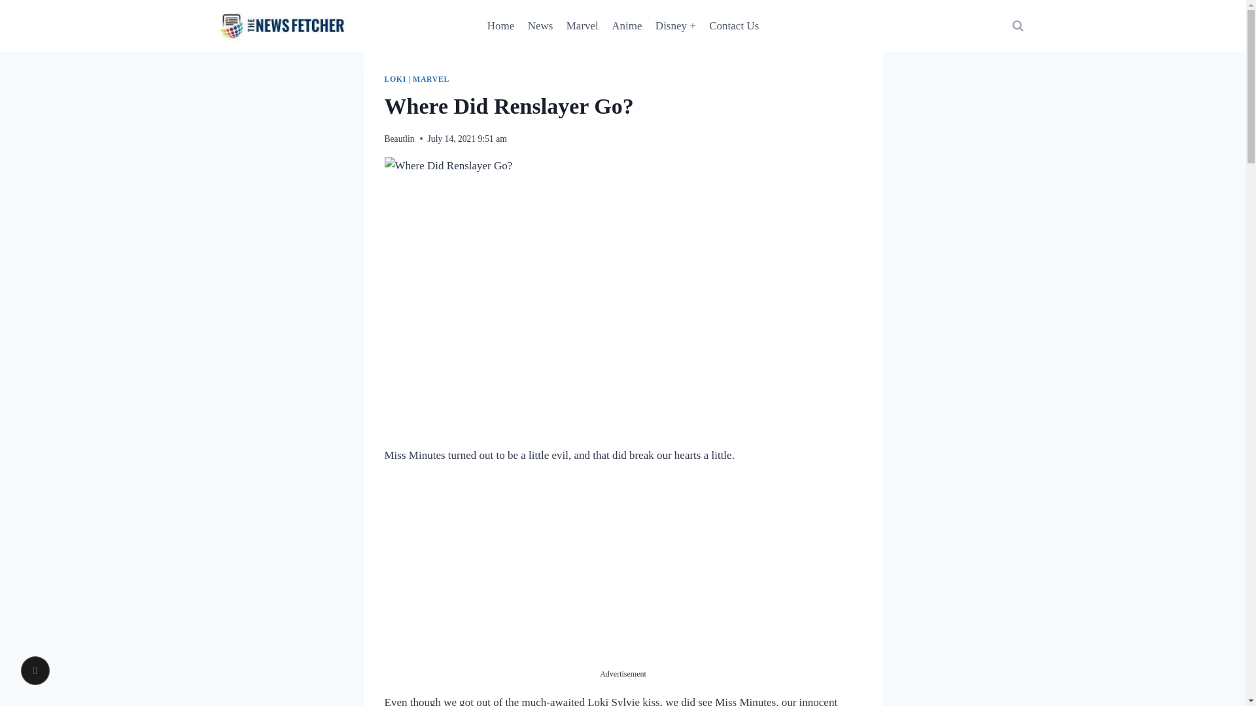  Describe the element at coordinates (622, 576) in the screenshot. I see `Advertisement` at that location.